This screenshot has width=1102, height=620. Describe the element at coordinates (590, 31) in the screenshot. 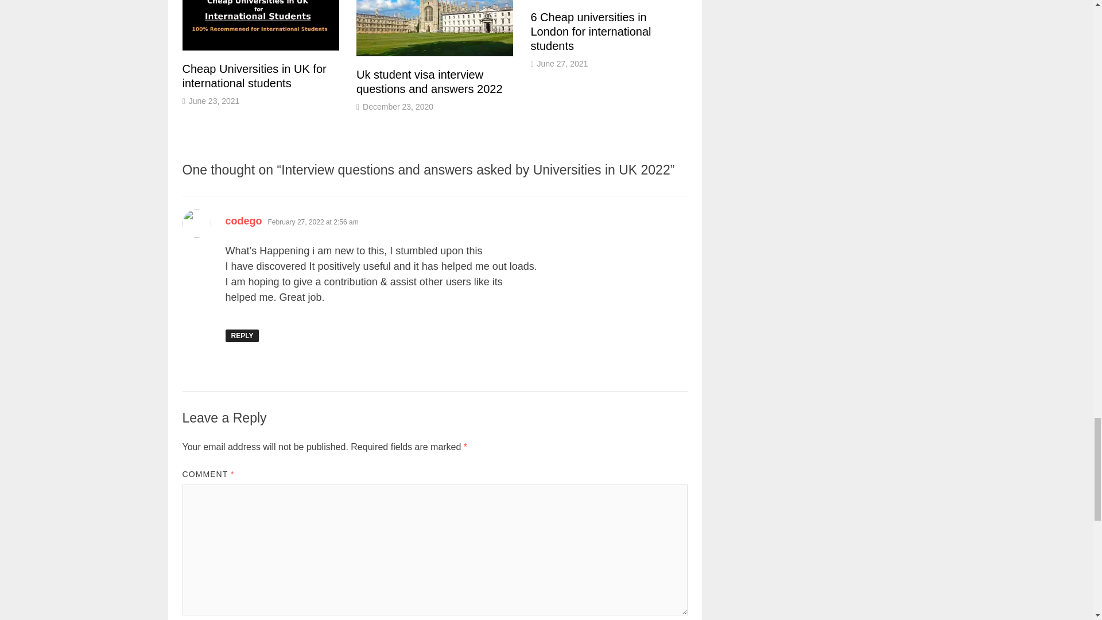

I see `6 Cheap universities in London for international students` at that location.